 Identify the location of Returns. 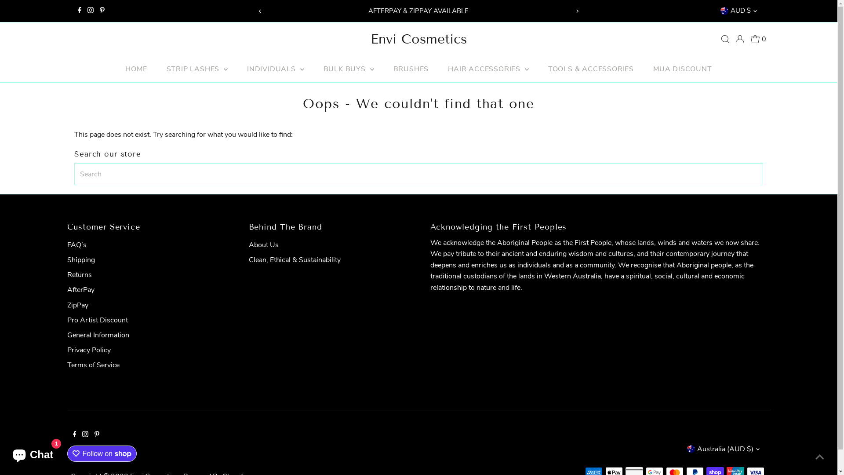
(79, 275).